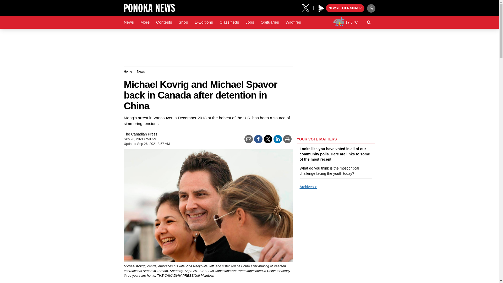 This screenshot has height=283, width=503. Describe the element at coordinates (321, 8) in the screenshot. I see `Play` at that location.